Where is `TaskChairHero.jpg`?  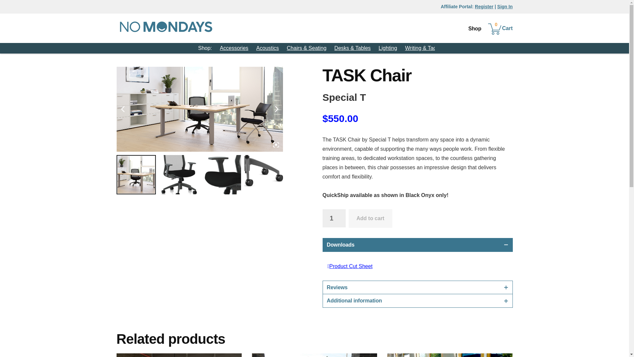
TaskChairHero.jpg is located at coordinates (199, 109).